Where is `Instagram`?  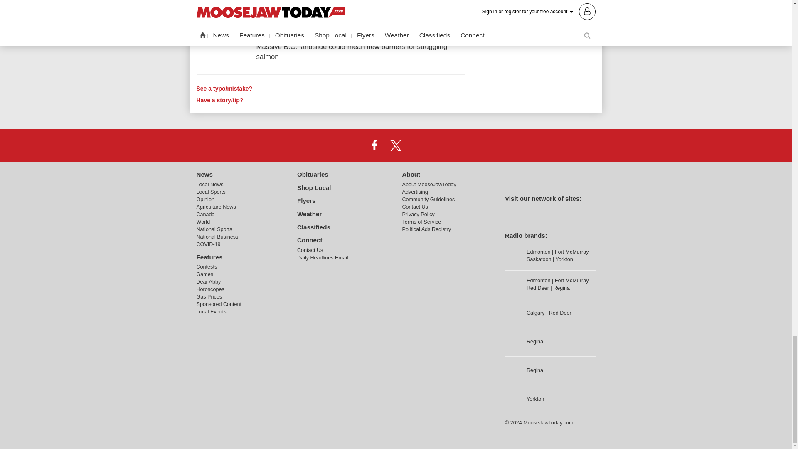 Instagram is located at coordinates (417, 146).